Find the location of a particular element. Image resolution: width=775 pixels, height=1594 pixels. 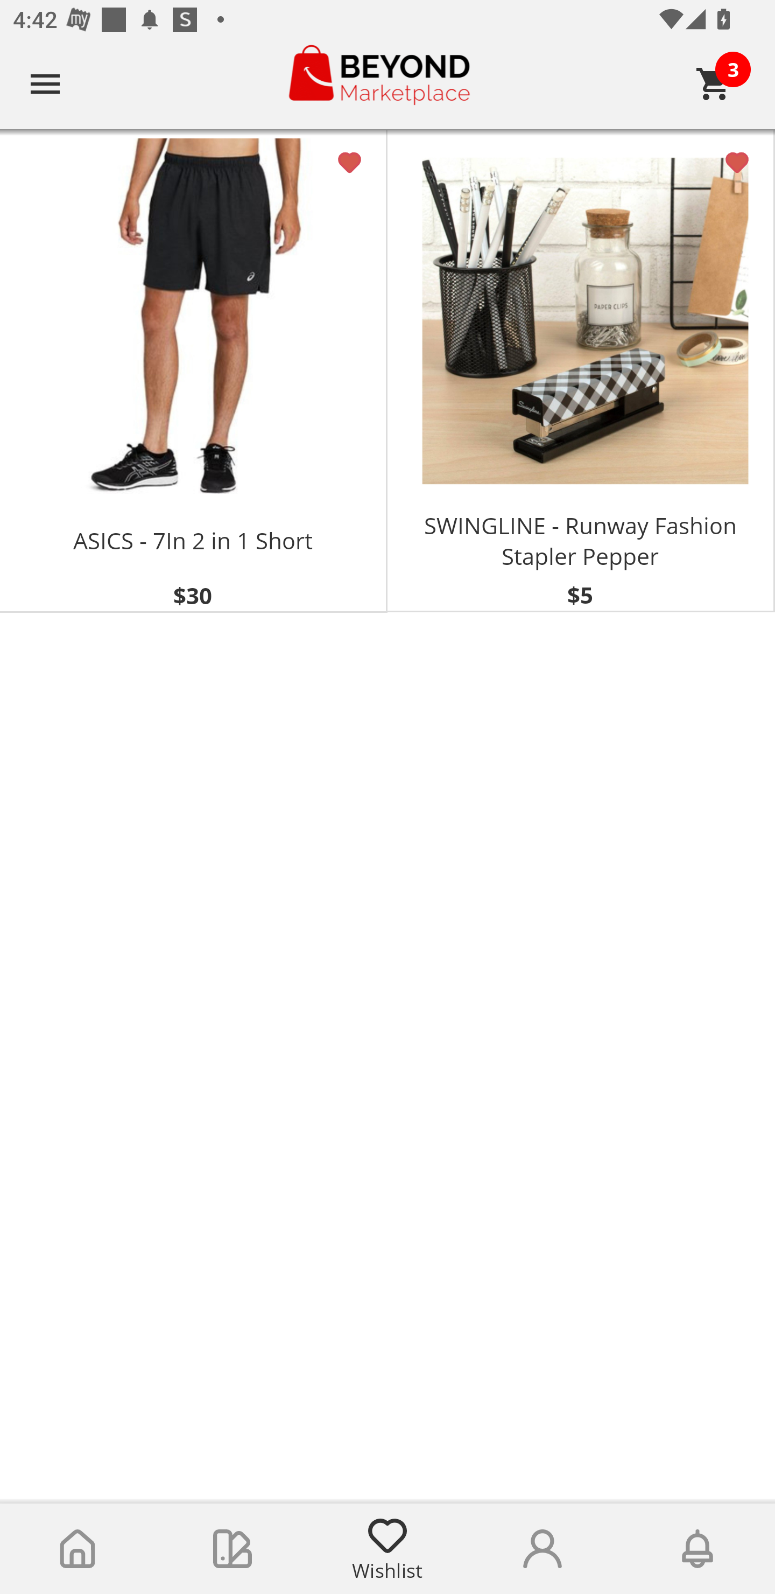

Navigate up is located at coordinates (45, 83).